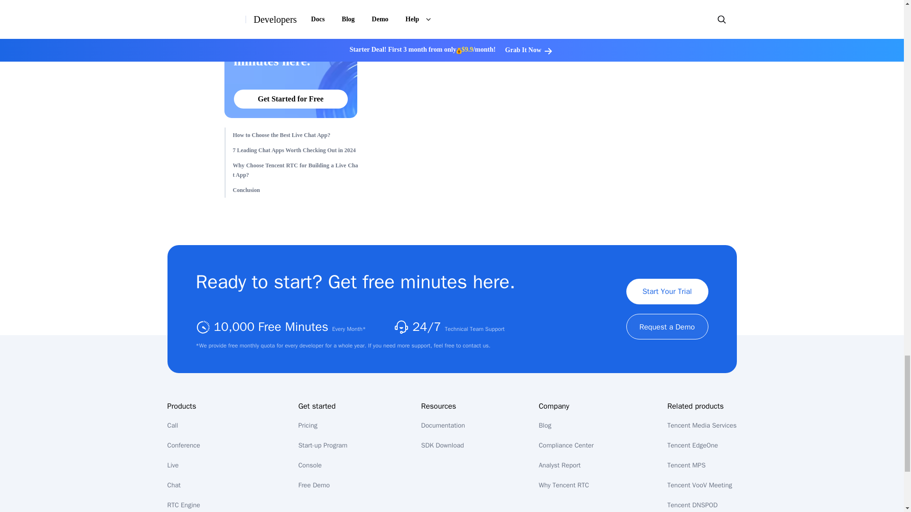 The image size is (911, 512). What do you see at coordinates (295, 135) in the screenshot?
I see `How to Choose the Best Live Chat App?` at bounding box center [295, 135].